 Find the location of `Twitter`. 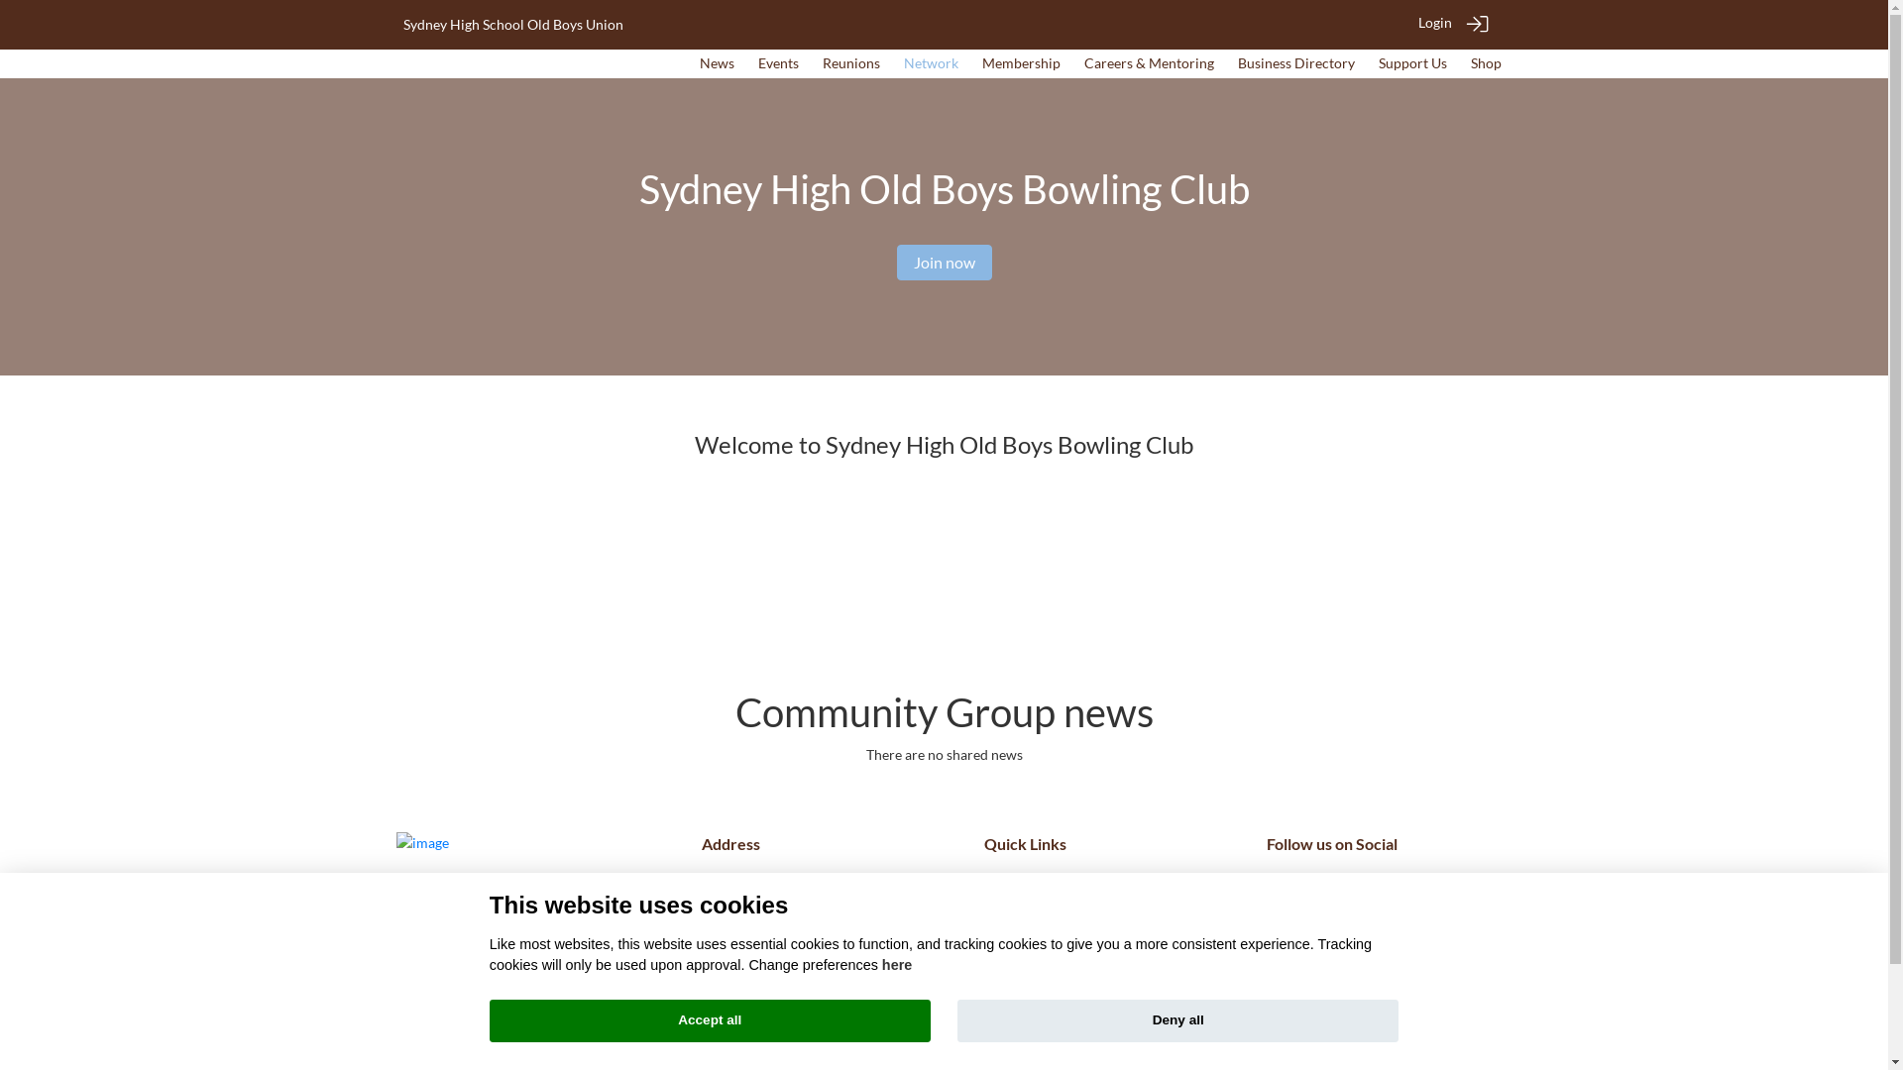

Twitter is located at coordinates (1281, 892).